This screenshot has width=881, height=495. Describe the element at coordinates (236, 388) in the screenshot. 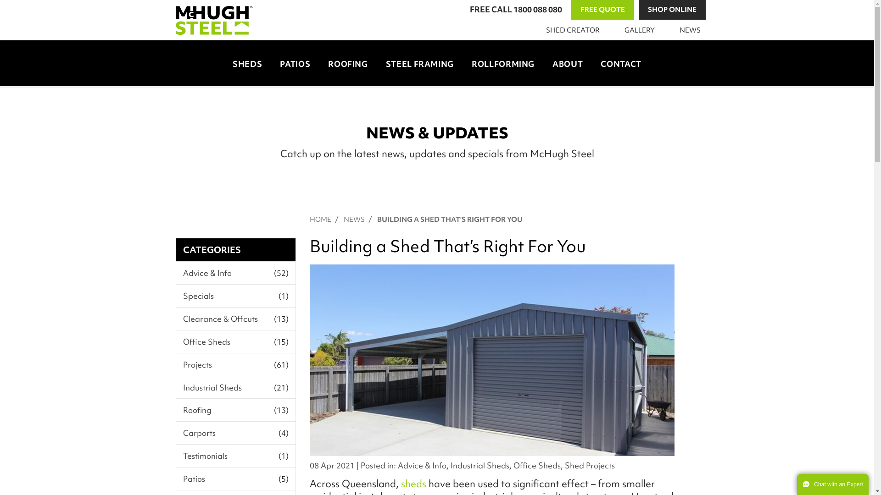

I see `Industrial Sheds
(21)` at that location.